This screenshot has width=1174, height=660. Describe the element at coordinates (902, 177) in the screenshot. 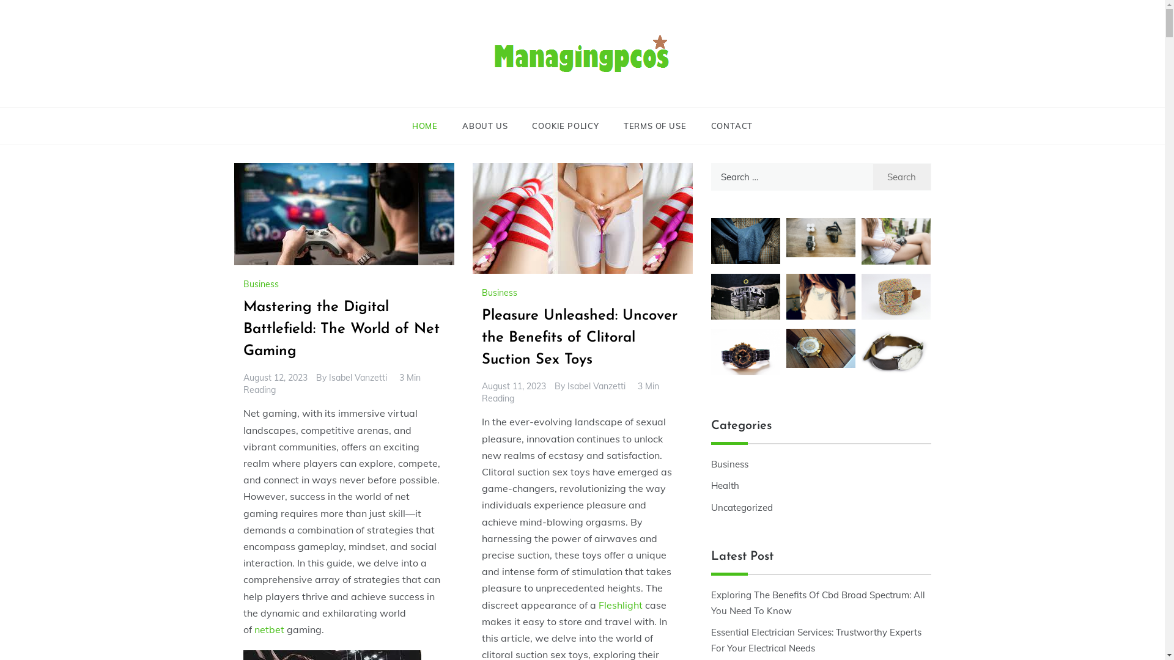

I see `Search` at that location.